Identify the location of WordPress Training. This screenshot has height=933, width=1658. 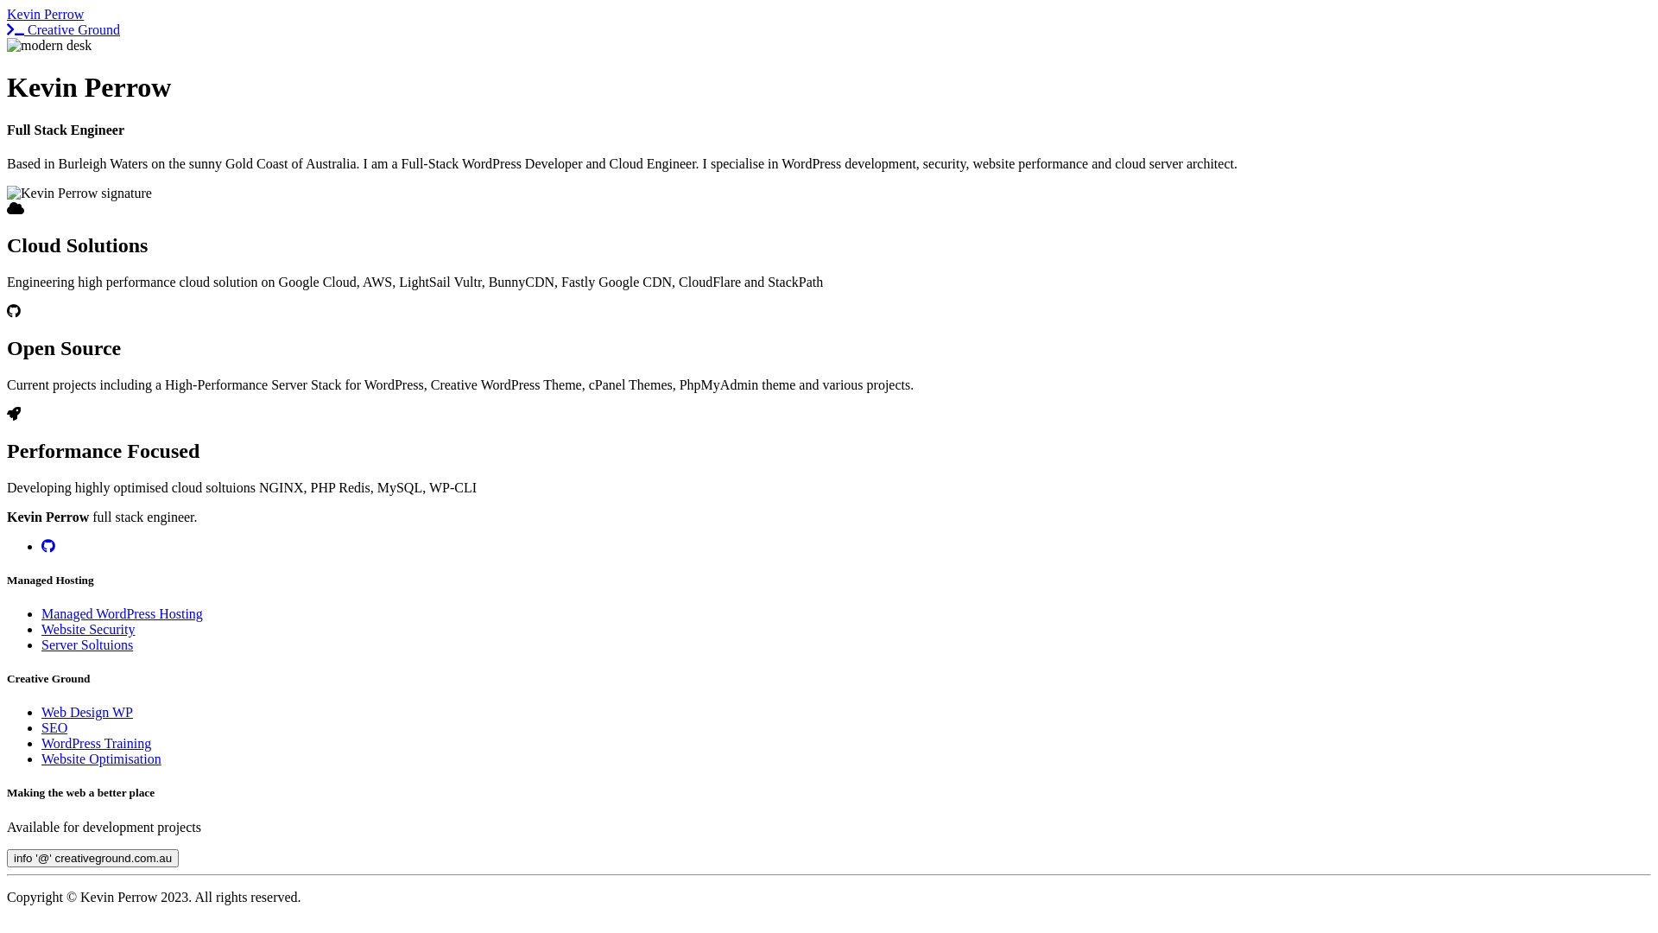
(97, 743).